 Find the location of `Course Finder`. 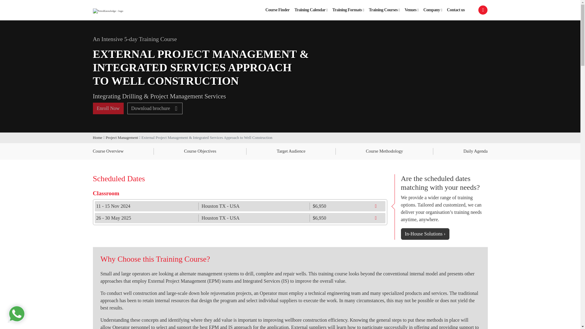

Course Finder is located at coordinates (277, 10).